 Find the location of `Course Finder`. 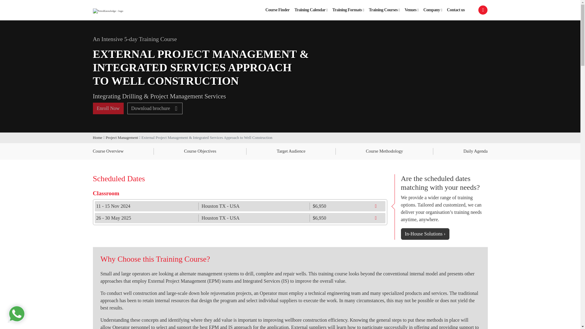

Course Finder is located at coordinates (277, 10).